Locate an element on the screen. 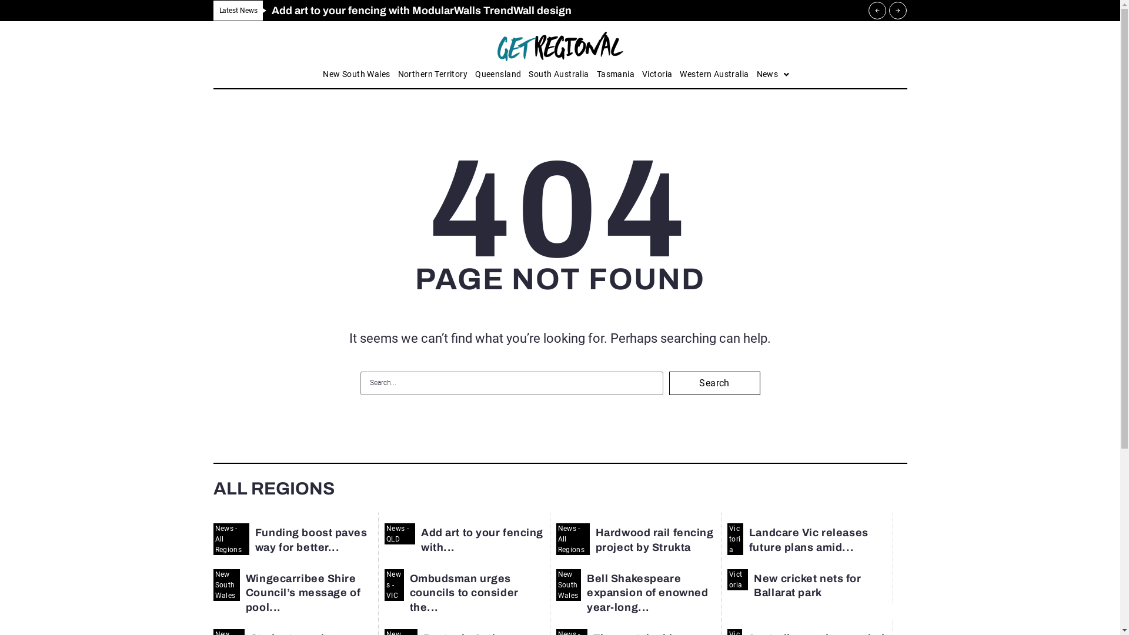 The height and width of the screenshot is (635, 1129). Search for: is located at coordinates (512, 383).